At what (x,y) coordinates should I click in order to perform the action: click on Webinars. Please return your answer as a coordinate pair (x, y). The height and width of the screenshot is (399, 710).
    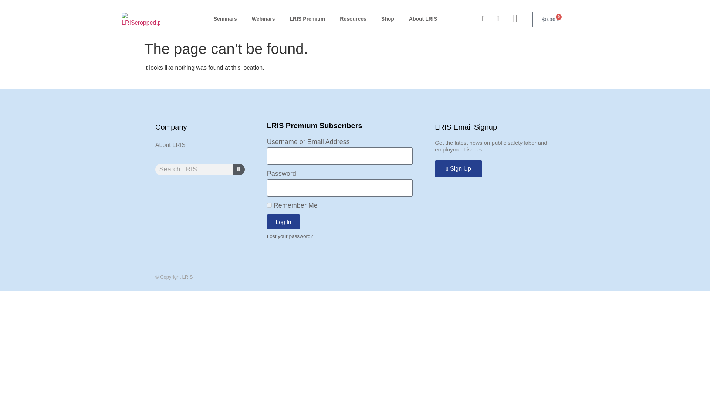
    Looking at the image, I should click on (263, 19).